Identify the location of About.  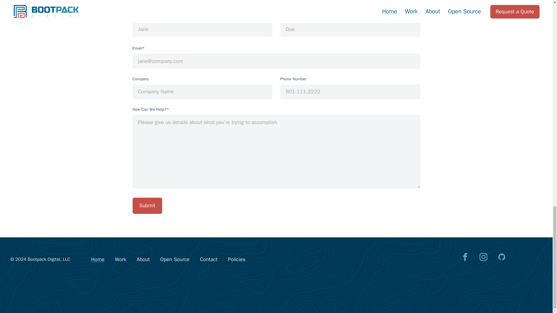
(143, 259).